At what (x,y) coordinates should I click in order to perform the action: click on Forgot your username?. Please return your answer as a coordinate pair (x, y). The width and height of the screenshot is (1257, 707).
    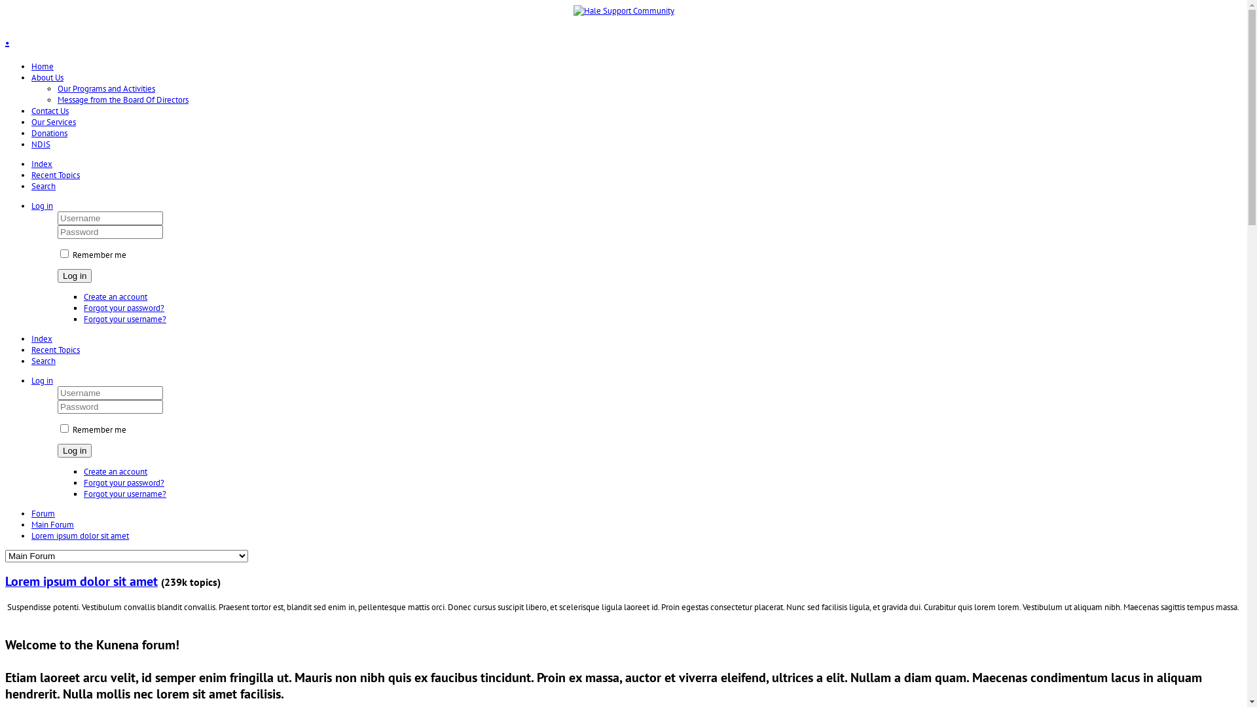
    Looking at the image, I should click on (125, 494).